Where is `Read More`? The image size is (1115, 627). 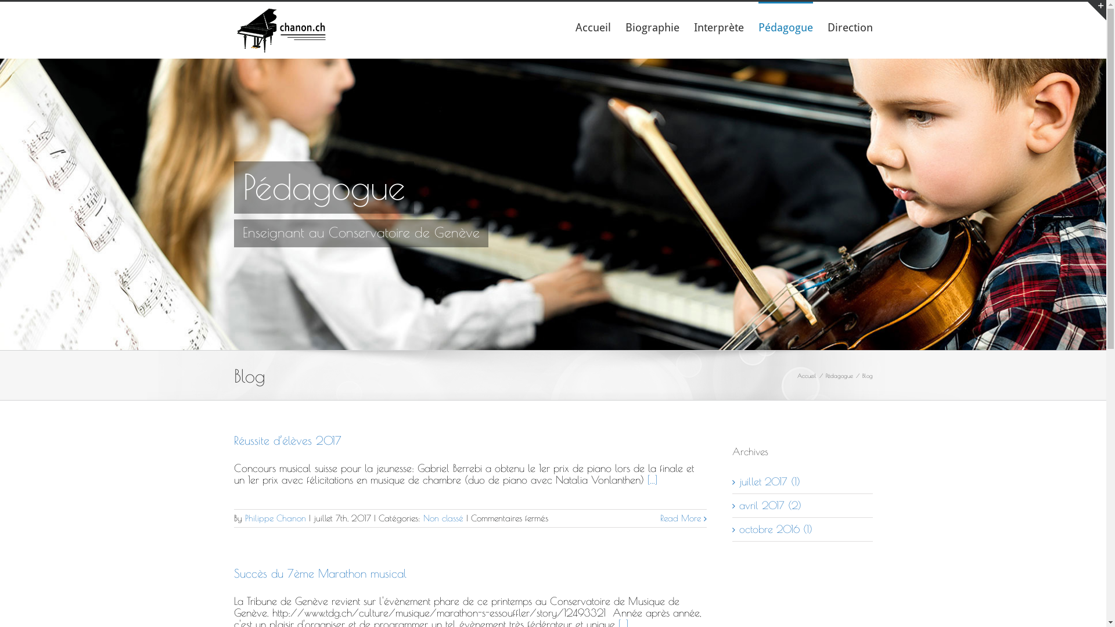 Read More is located at coordinates (680, 518).